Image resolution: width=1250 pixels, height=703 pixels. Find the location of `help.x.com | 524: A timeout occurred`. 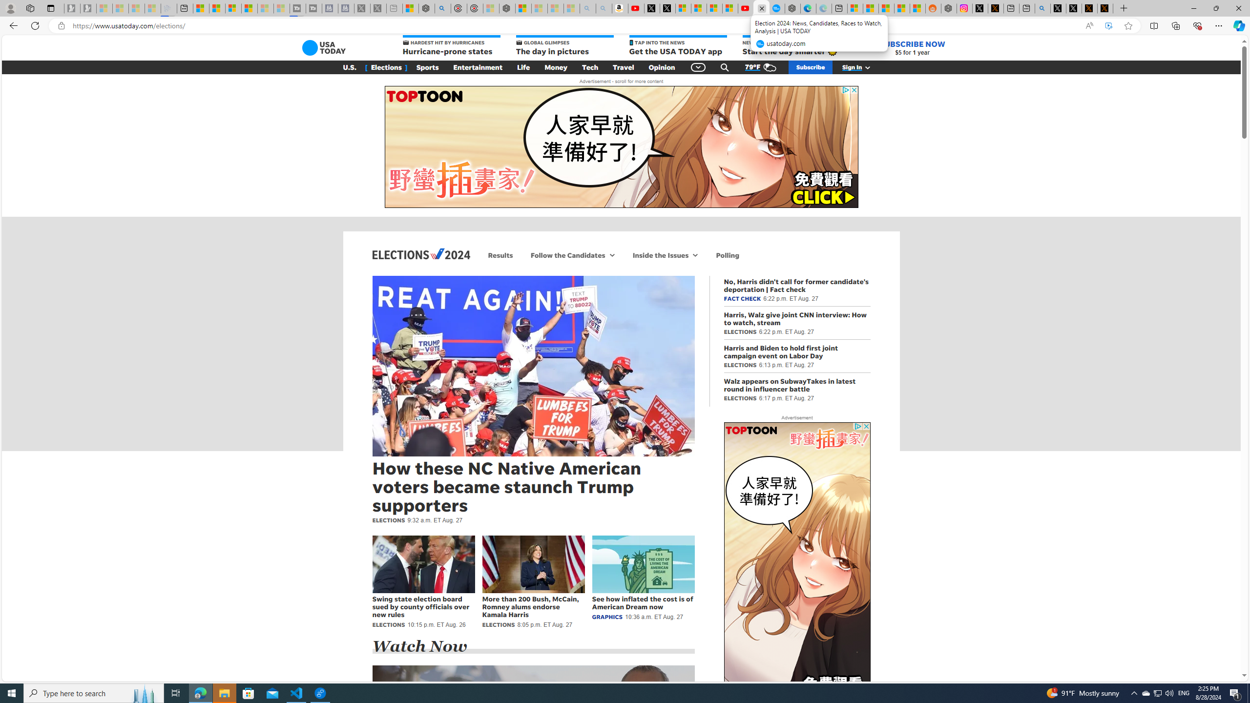

help.x.com | 524: A timeout occurred is located at coordinates (995, 8).